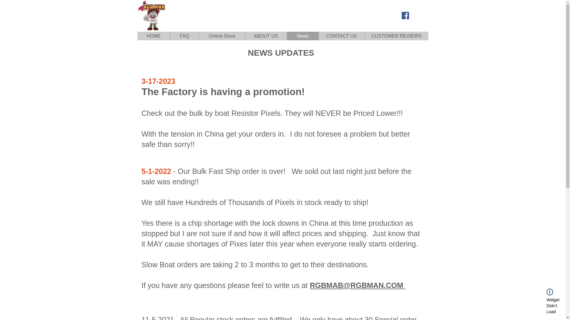  What do you see at coordinates (397, 36) in the screenshot?
I see `CUSTOMER REVIEWS` at bounding box center [397, 36].